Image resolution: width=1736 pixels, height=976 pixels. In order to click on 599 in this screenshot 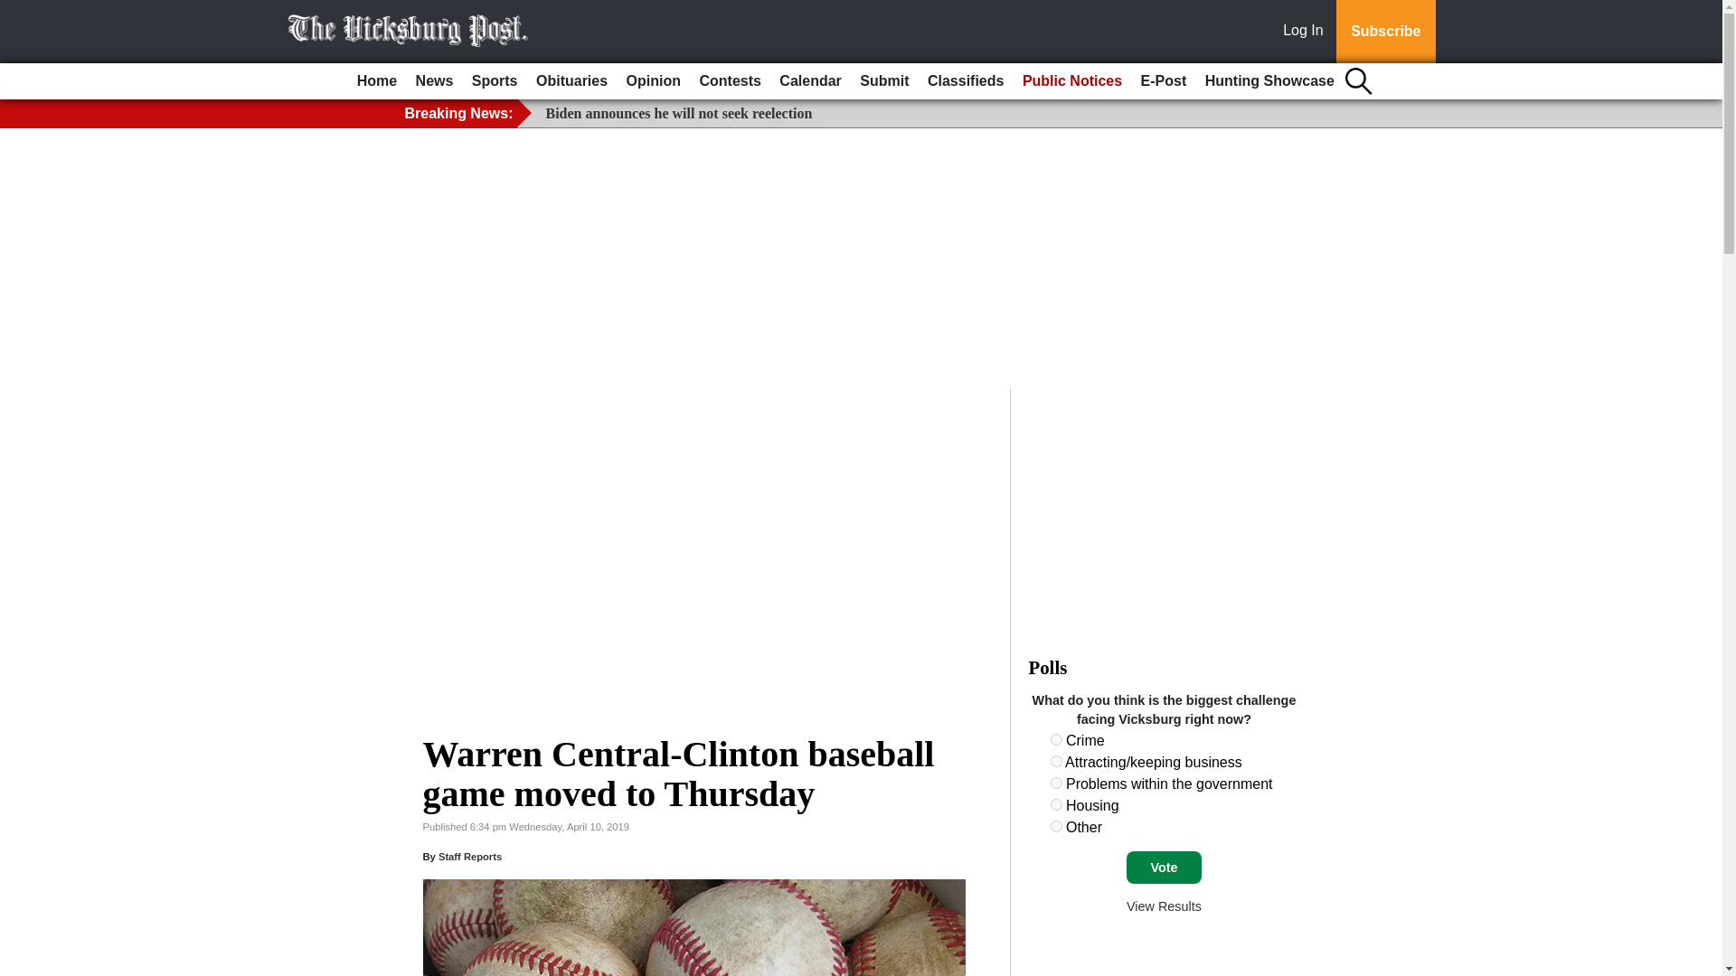, I will do `click(1056, 783)`.